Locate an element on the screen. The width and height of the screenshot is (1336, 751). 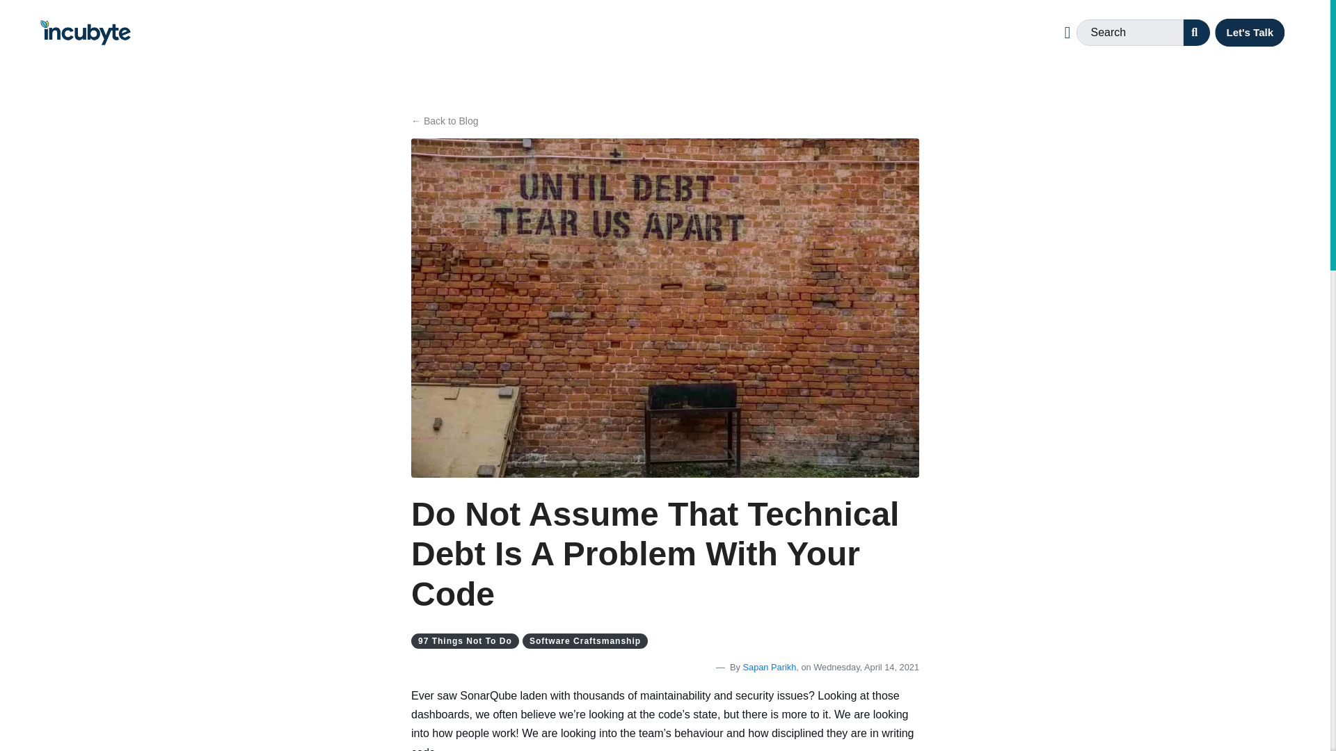
Sapan Parikh is located at coordinates (770, 666).